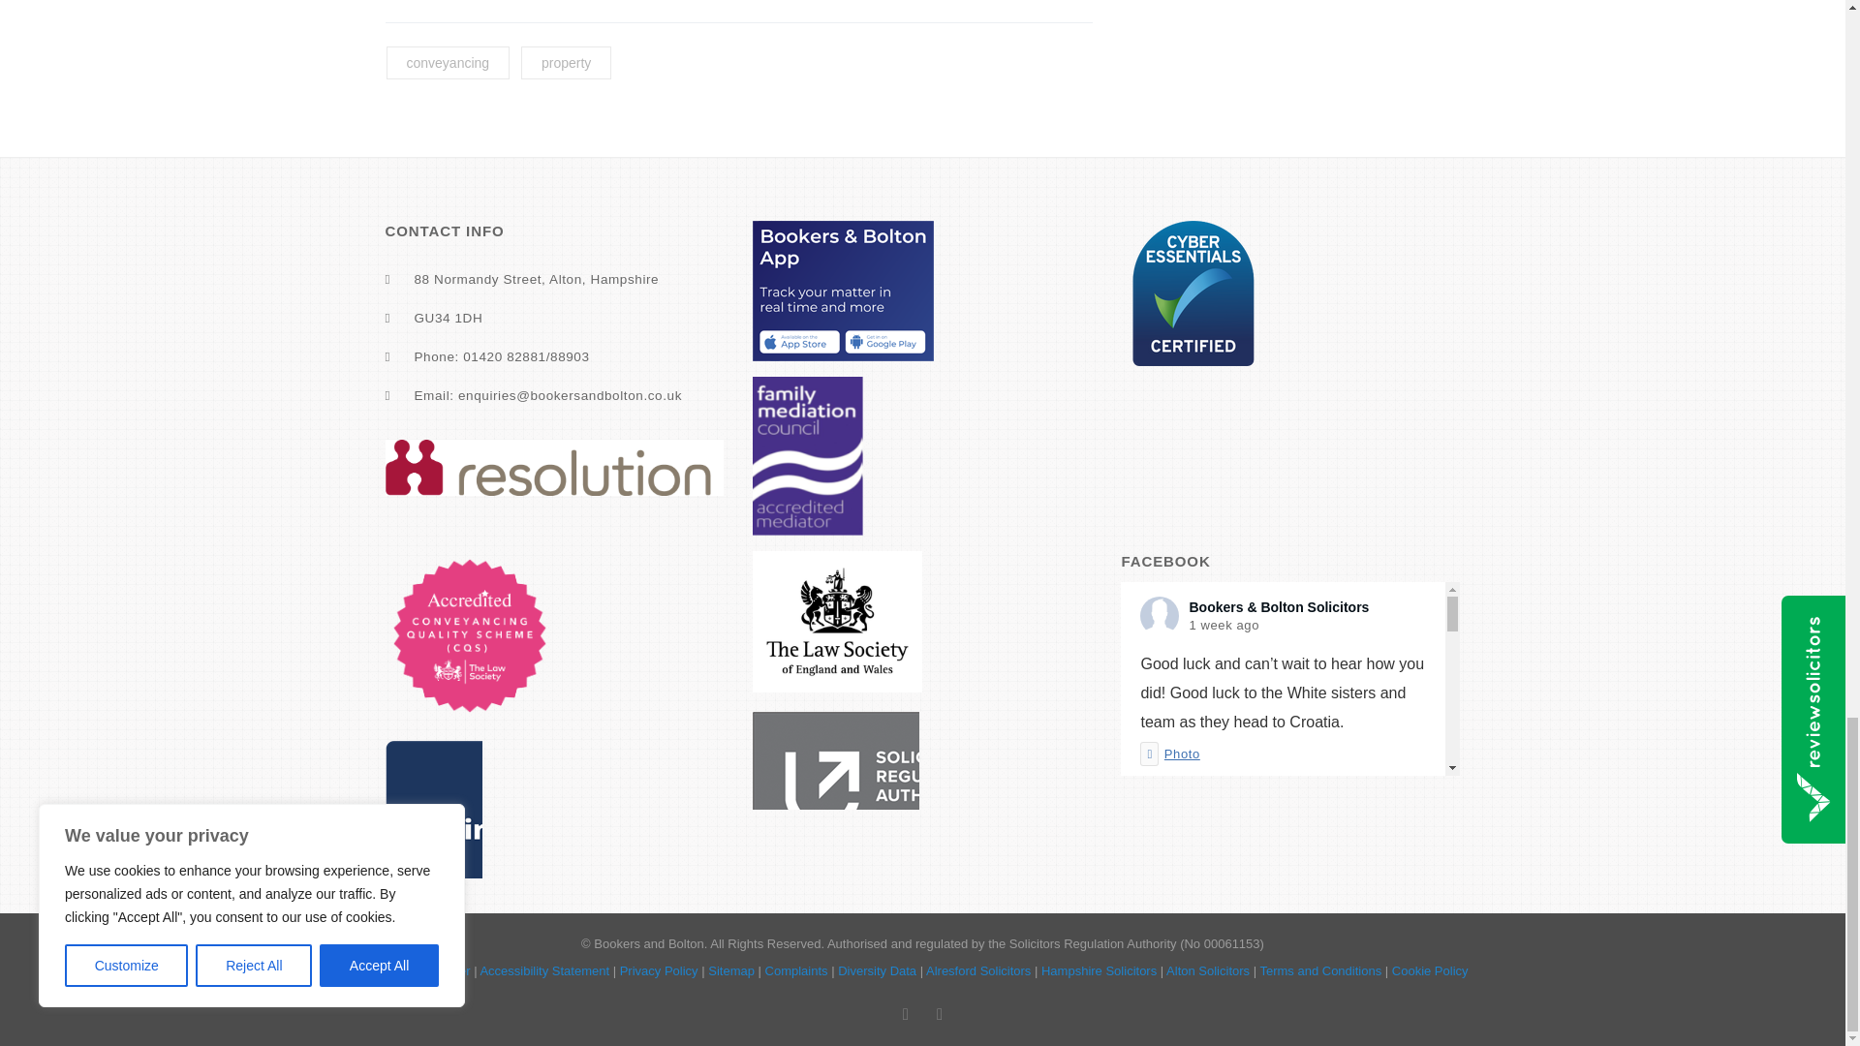  I want to click on View on Facebook, so click(1184, 991).